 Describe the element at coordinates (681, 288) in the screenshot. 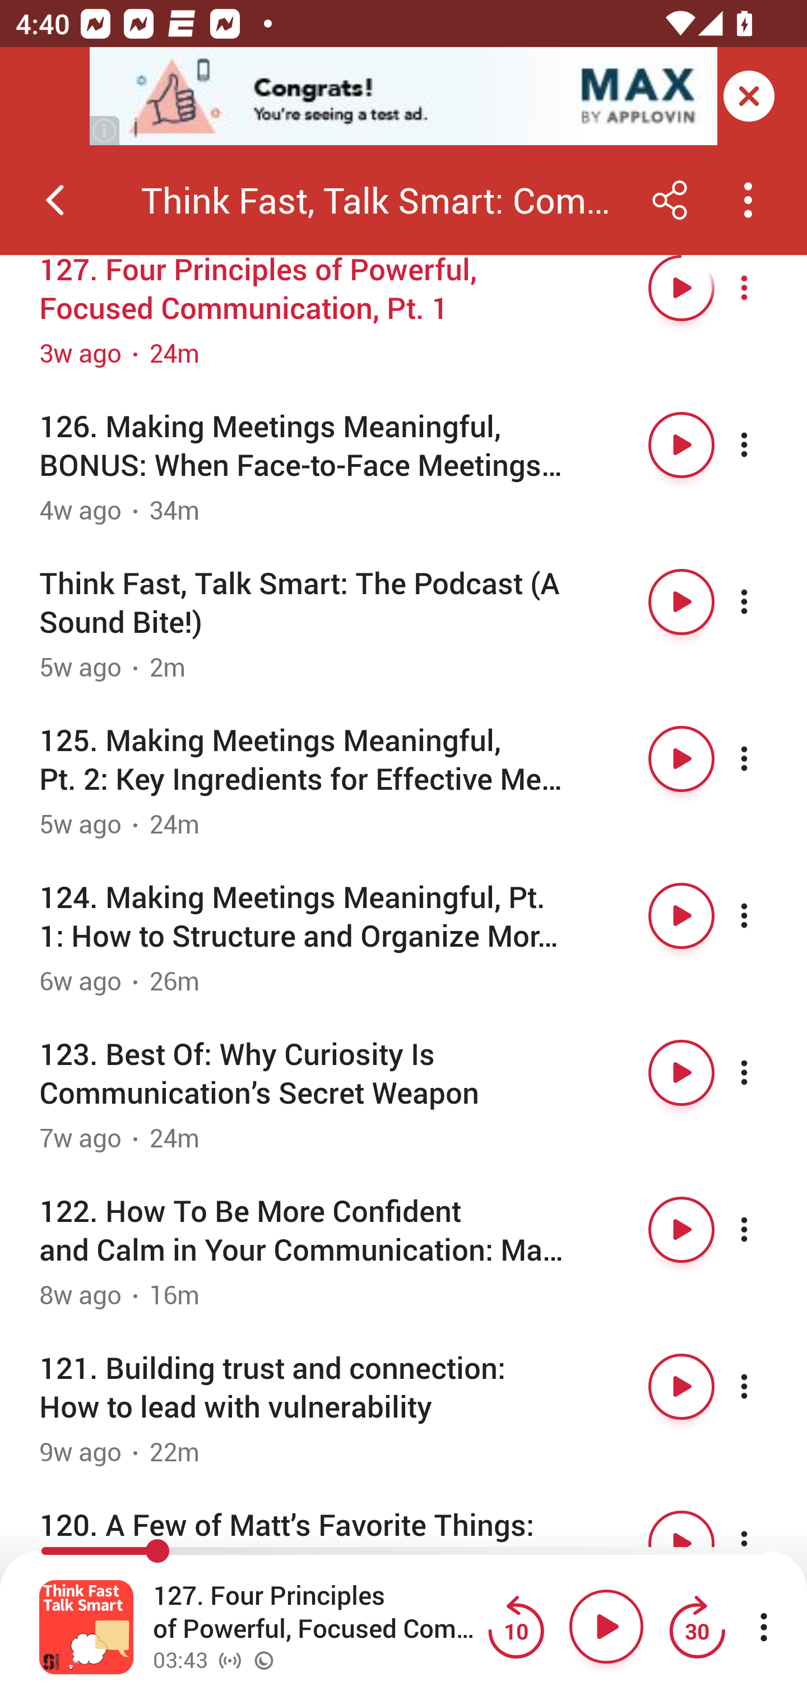

I see `Play button` at that location.